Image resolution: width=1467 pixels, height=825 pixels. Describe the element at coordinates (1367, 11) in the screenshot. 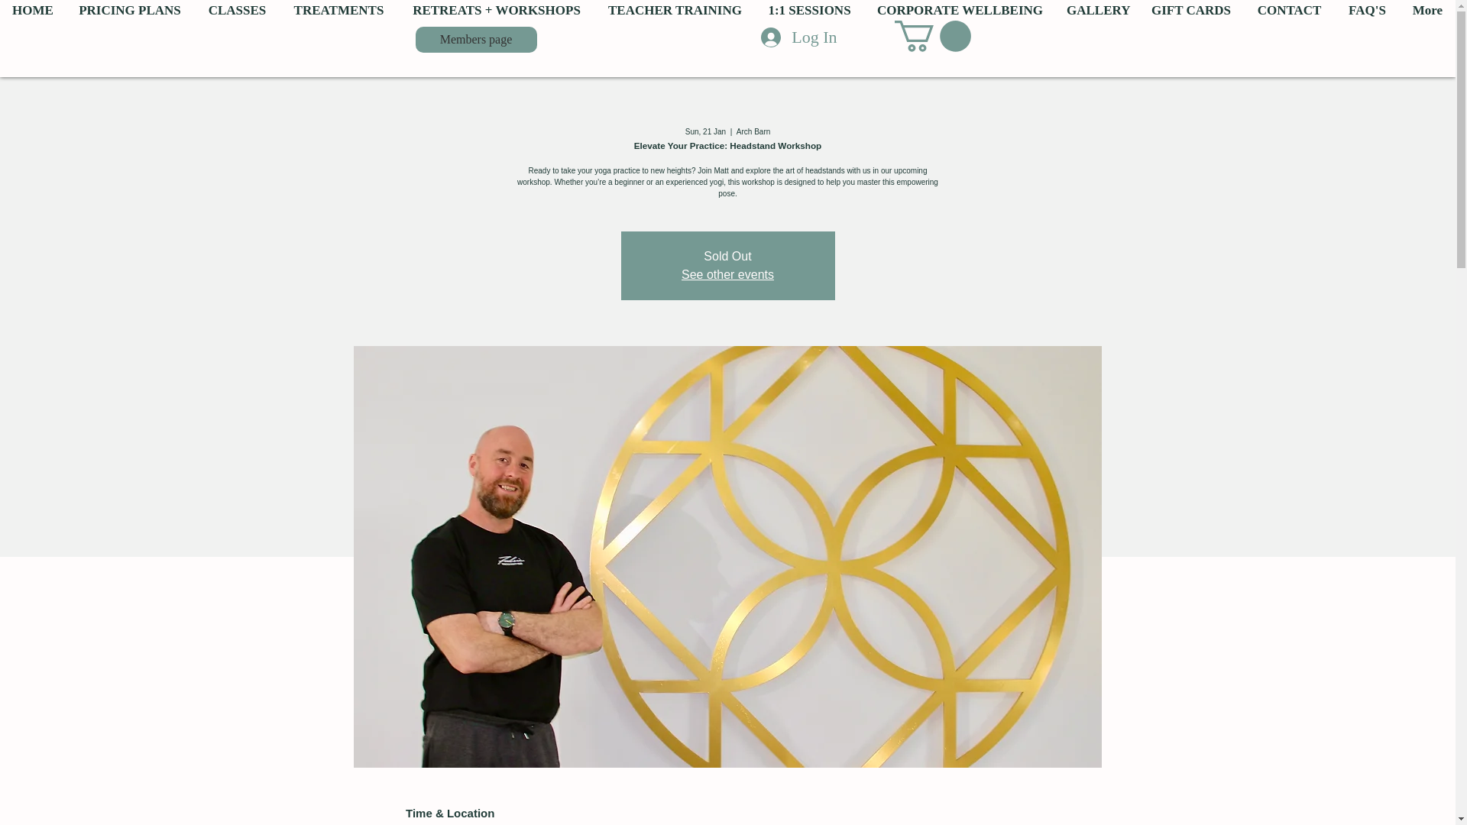

I see `FAQ'S` at that location.